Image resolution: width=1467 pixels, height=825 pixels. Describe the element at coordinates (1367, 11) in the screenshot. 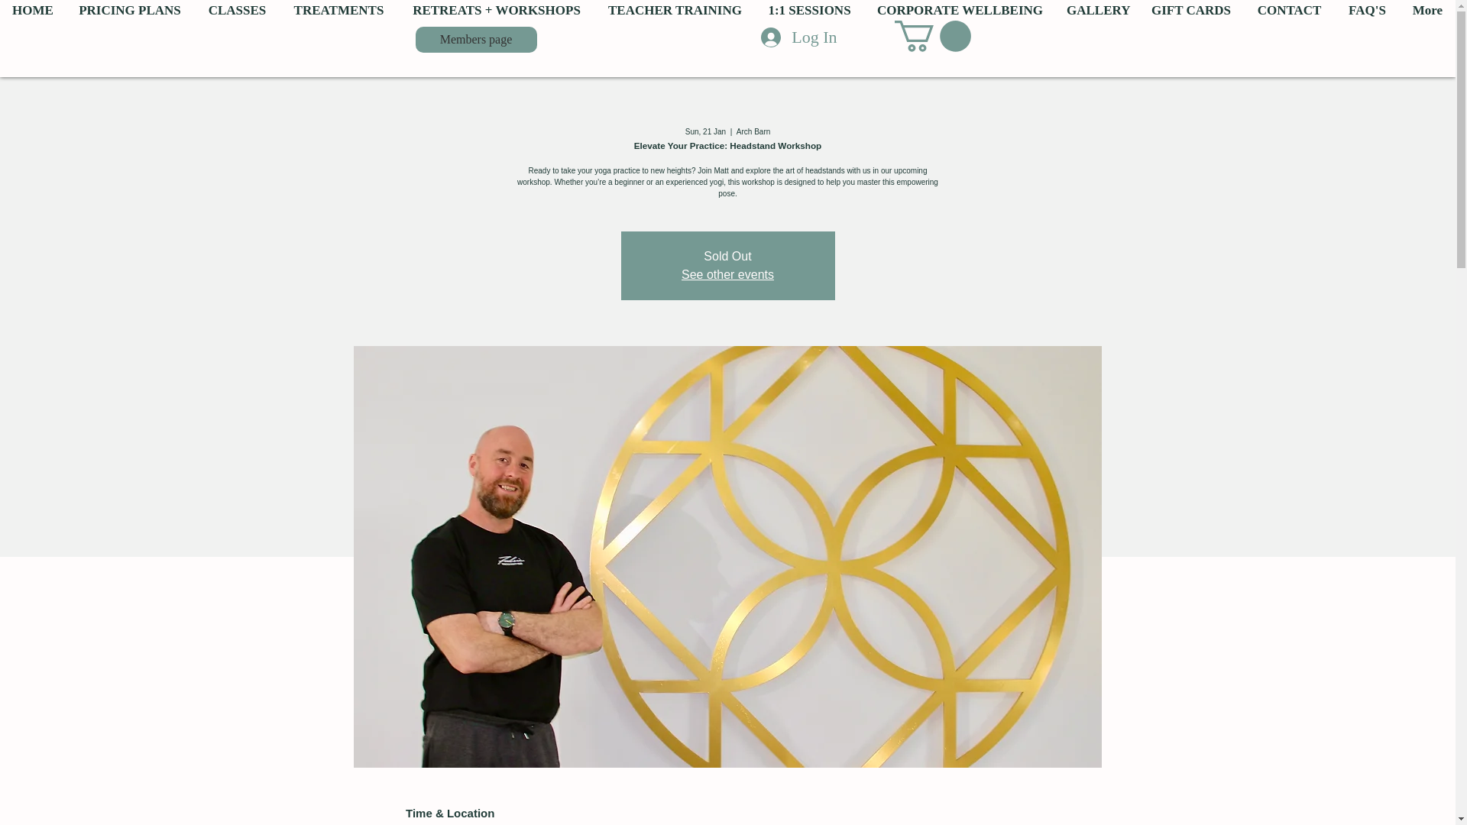

I see `FAQ'S` at that location.